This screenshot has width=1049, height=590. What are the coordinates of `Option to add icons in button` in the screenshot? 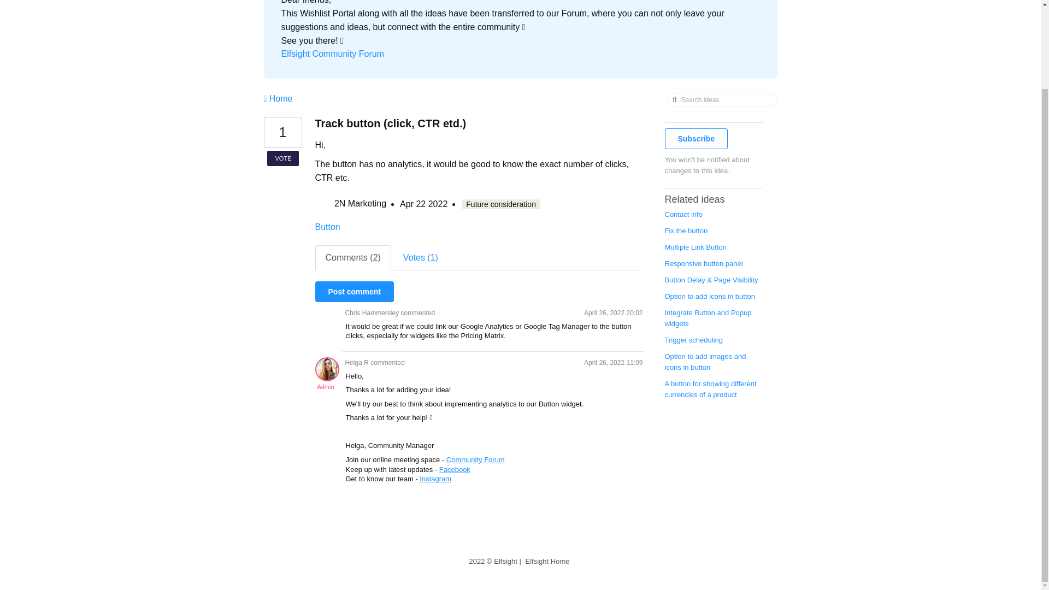 It's located at (709, 296).